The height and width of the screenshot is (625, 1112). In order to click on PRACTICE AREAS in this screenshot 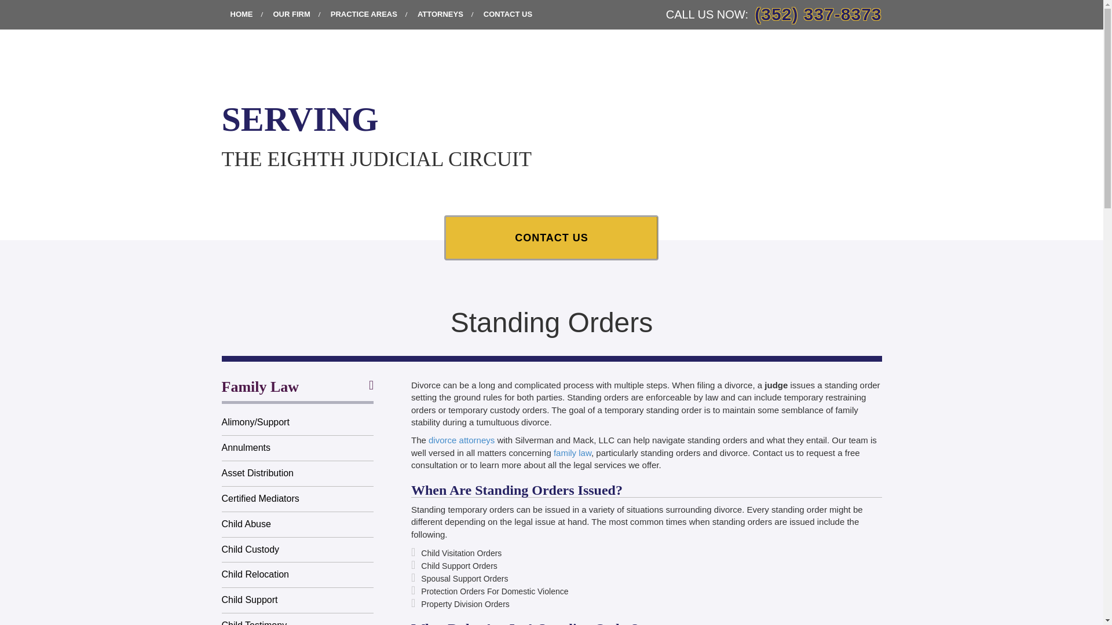, I will do `click(364, 14)`.